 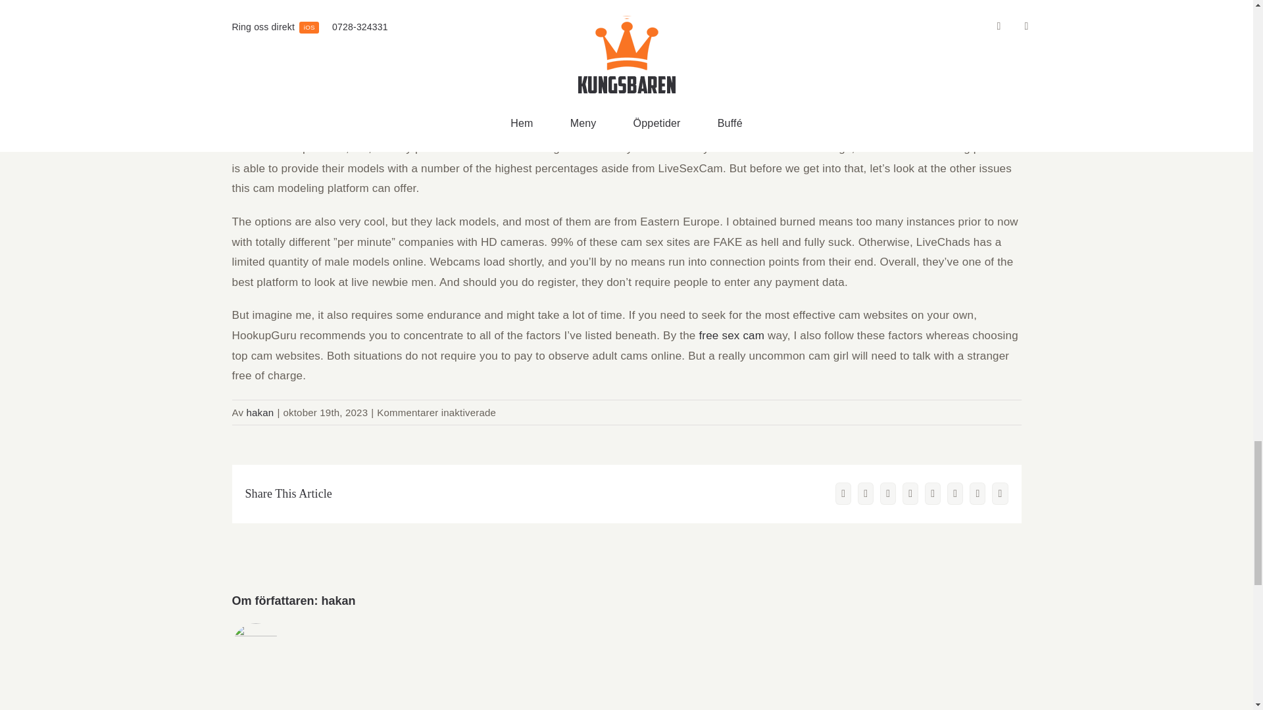 What do you see at coordinates (978, 493) in the screenshot?
I see `Vk` at bounding box center [978, 493].